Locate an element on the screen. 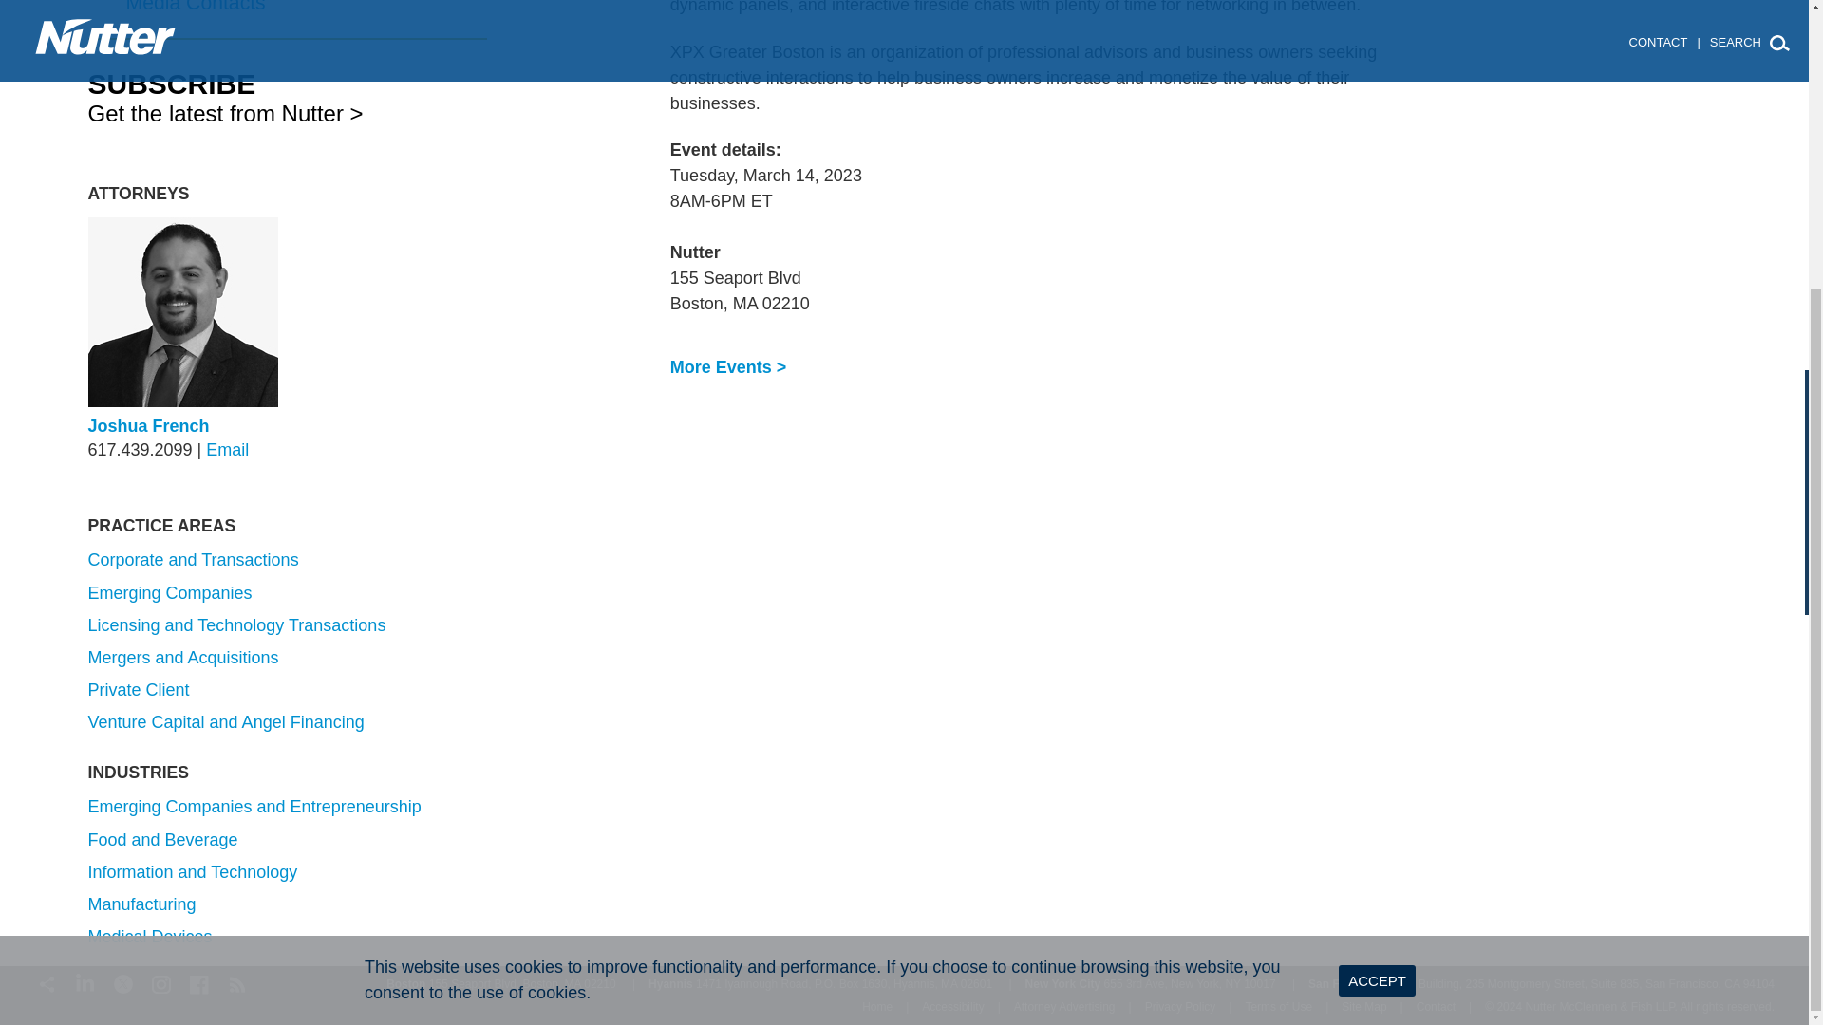 The height and width of the screenshot is (1025, 1823). Joshua French is located at coordinates (148, 425).